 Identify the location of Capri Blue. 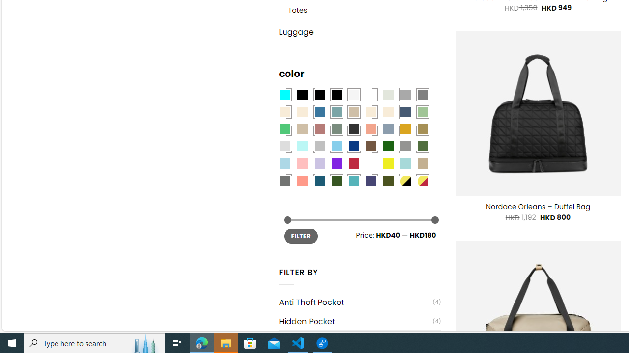
(319, 180).